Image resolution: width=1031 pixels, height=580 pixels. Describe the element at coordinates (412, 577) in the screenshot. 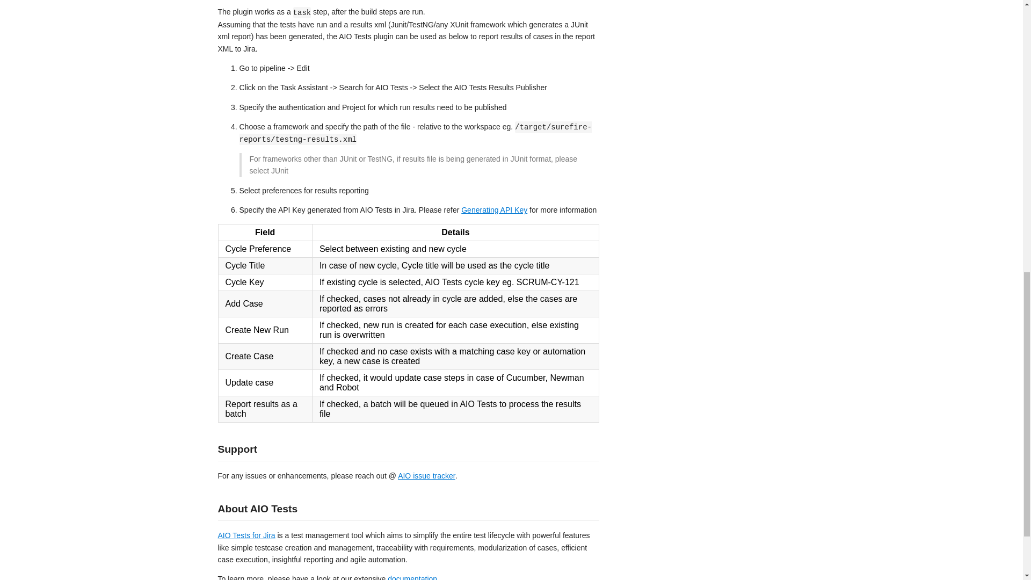

I see `documentation` at that location.